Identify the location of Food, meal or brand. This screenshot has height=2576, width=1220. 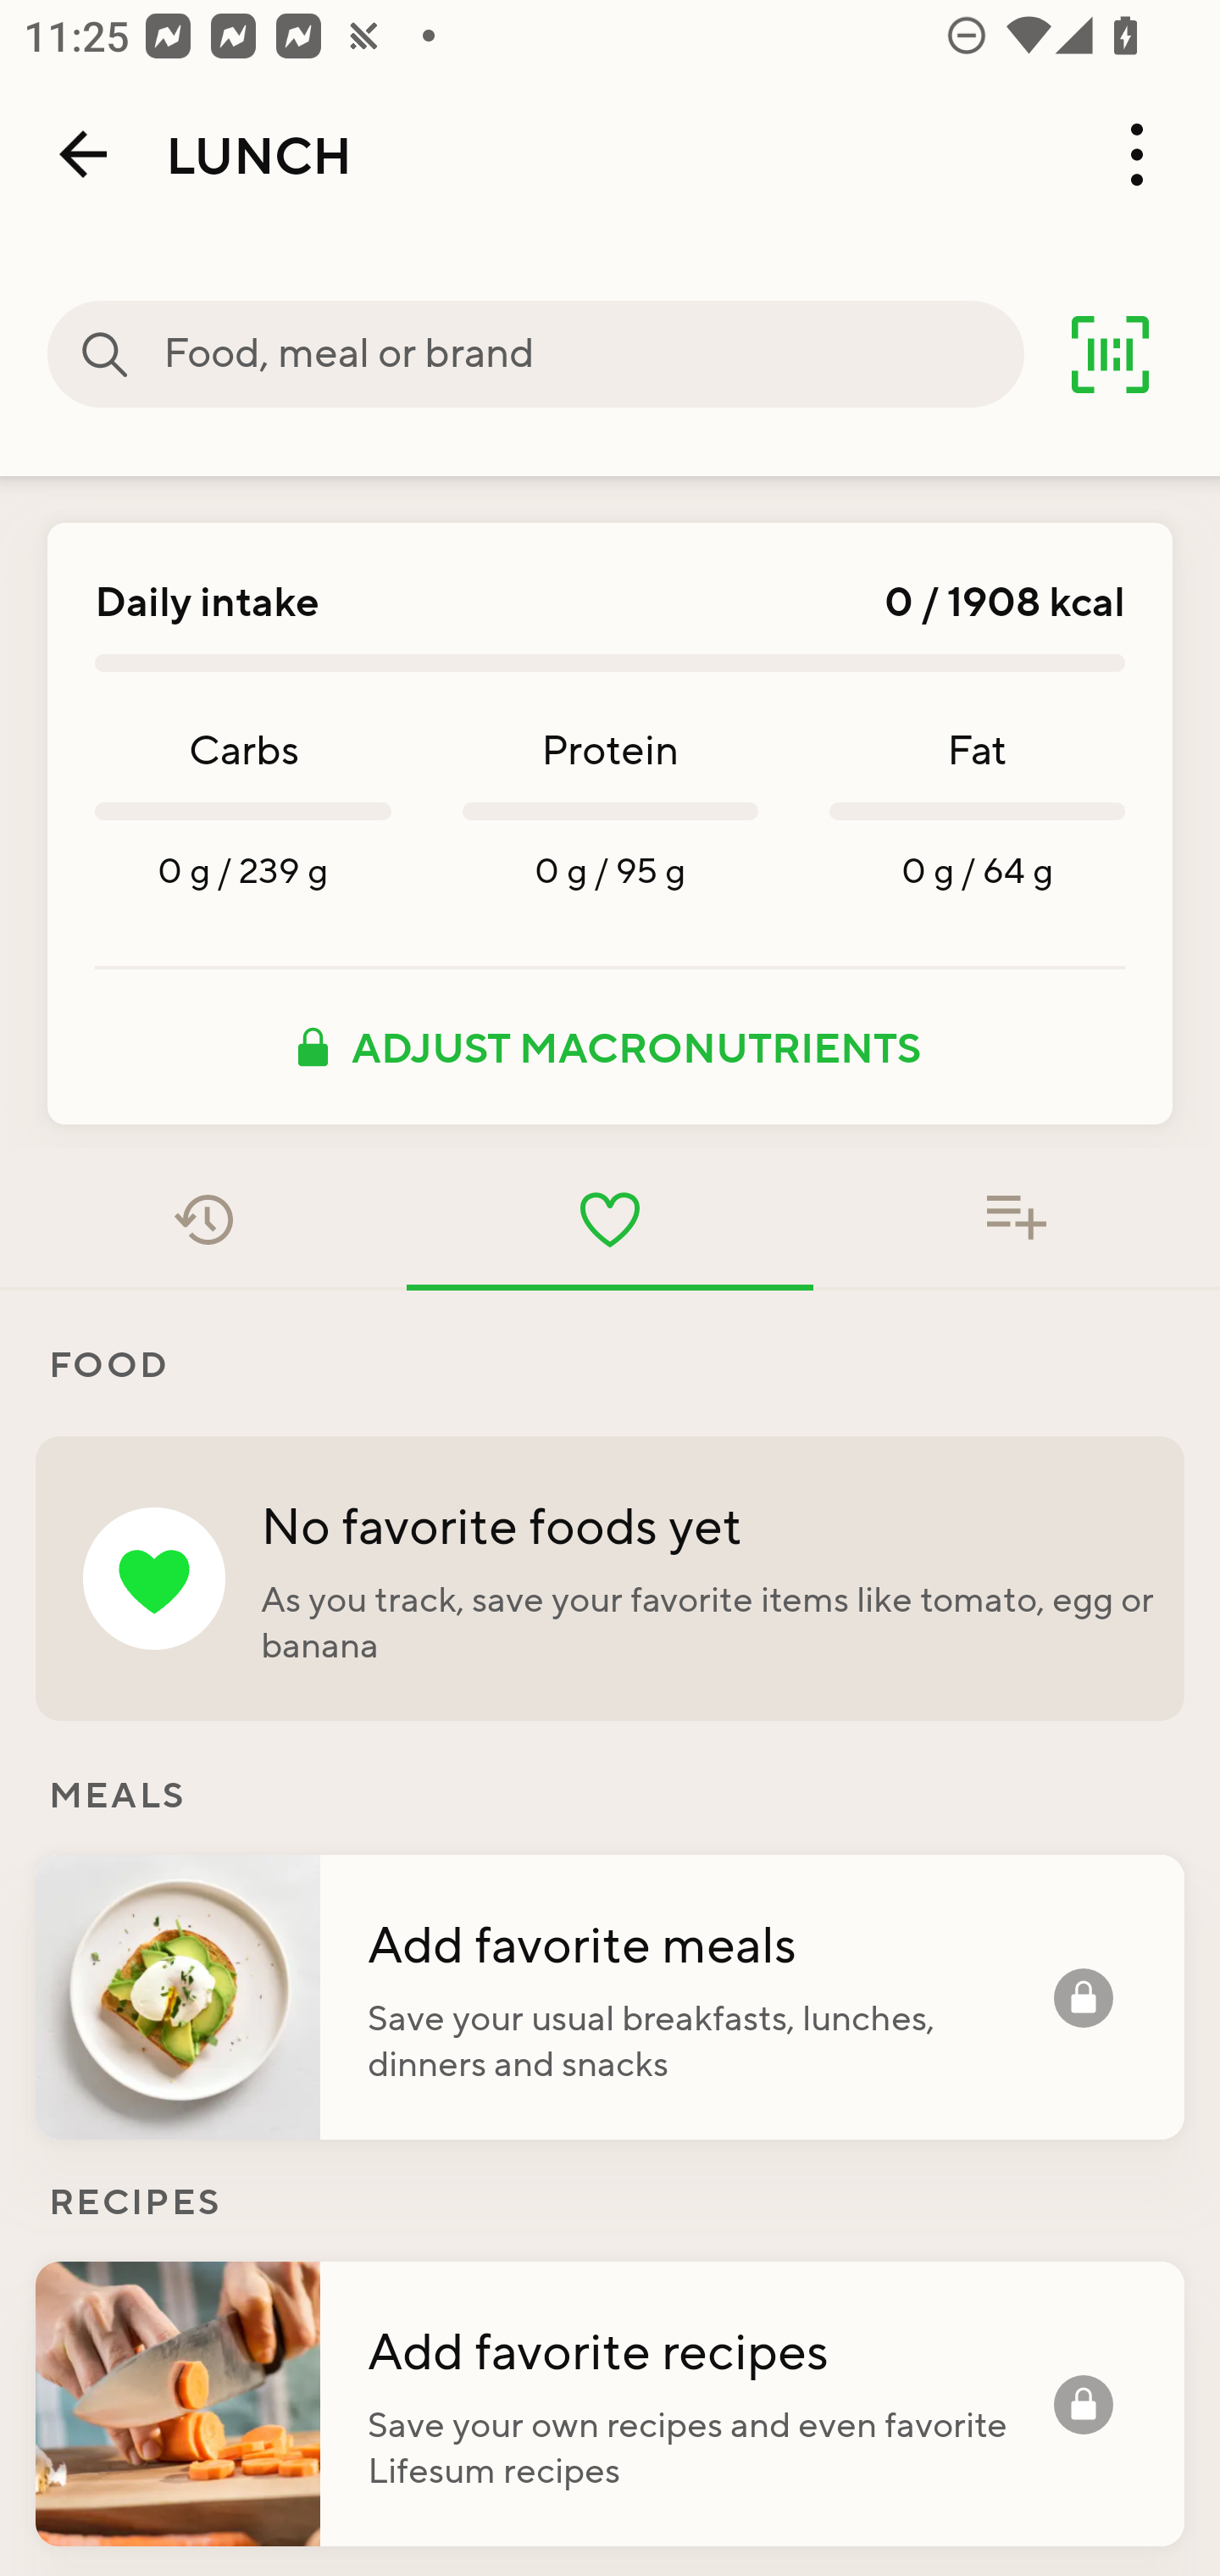
(105, 354).